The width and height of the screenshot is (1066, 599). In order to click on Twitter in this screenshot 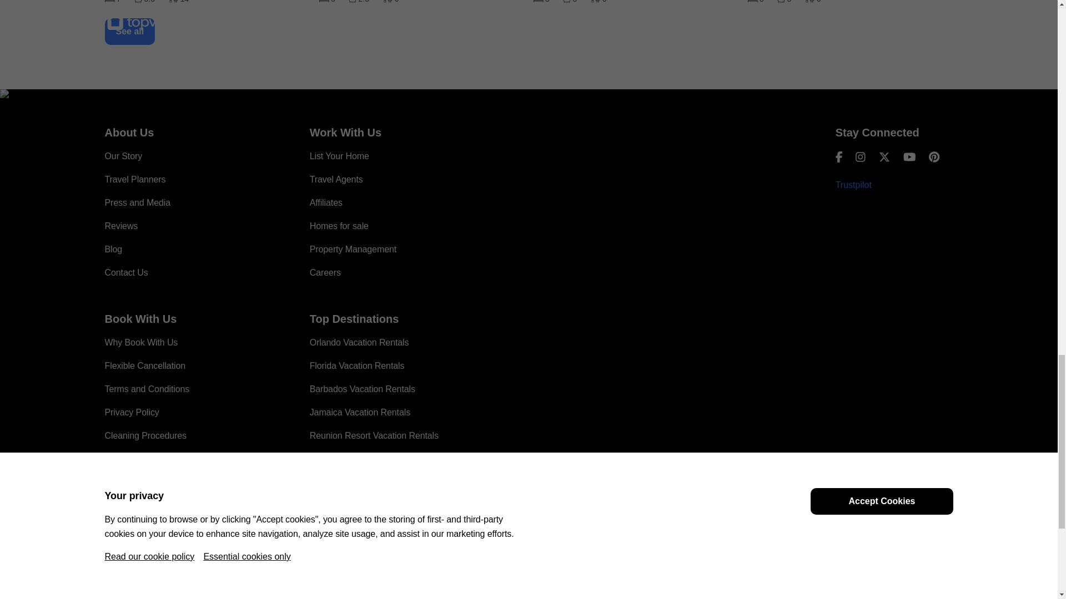, I will do `click(884, 156)`.